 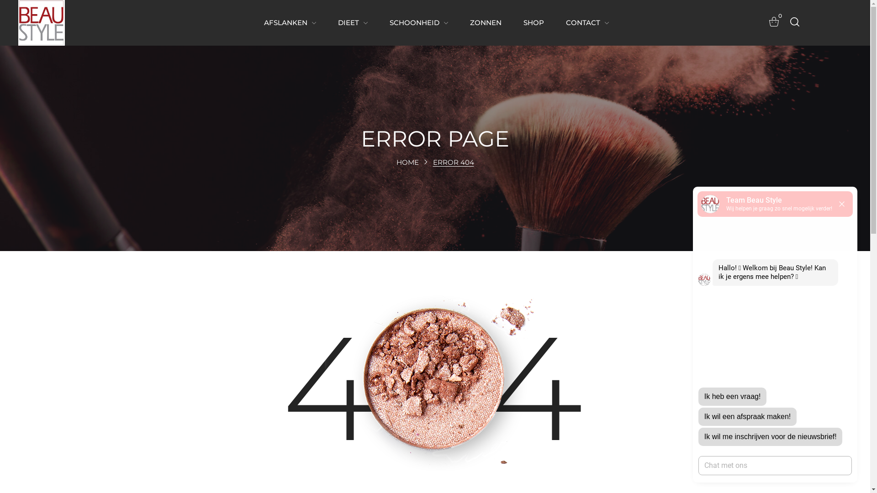 I want to click on SCHOONHEID, so click(x=419, y=23).